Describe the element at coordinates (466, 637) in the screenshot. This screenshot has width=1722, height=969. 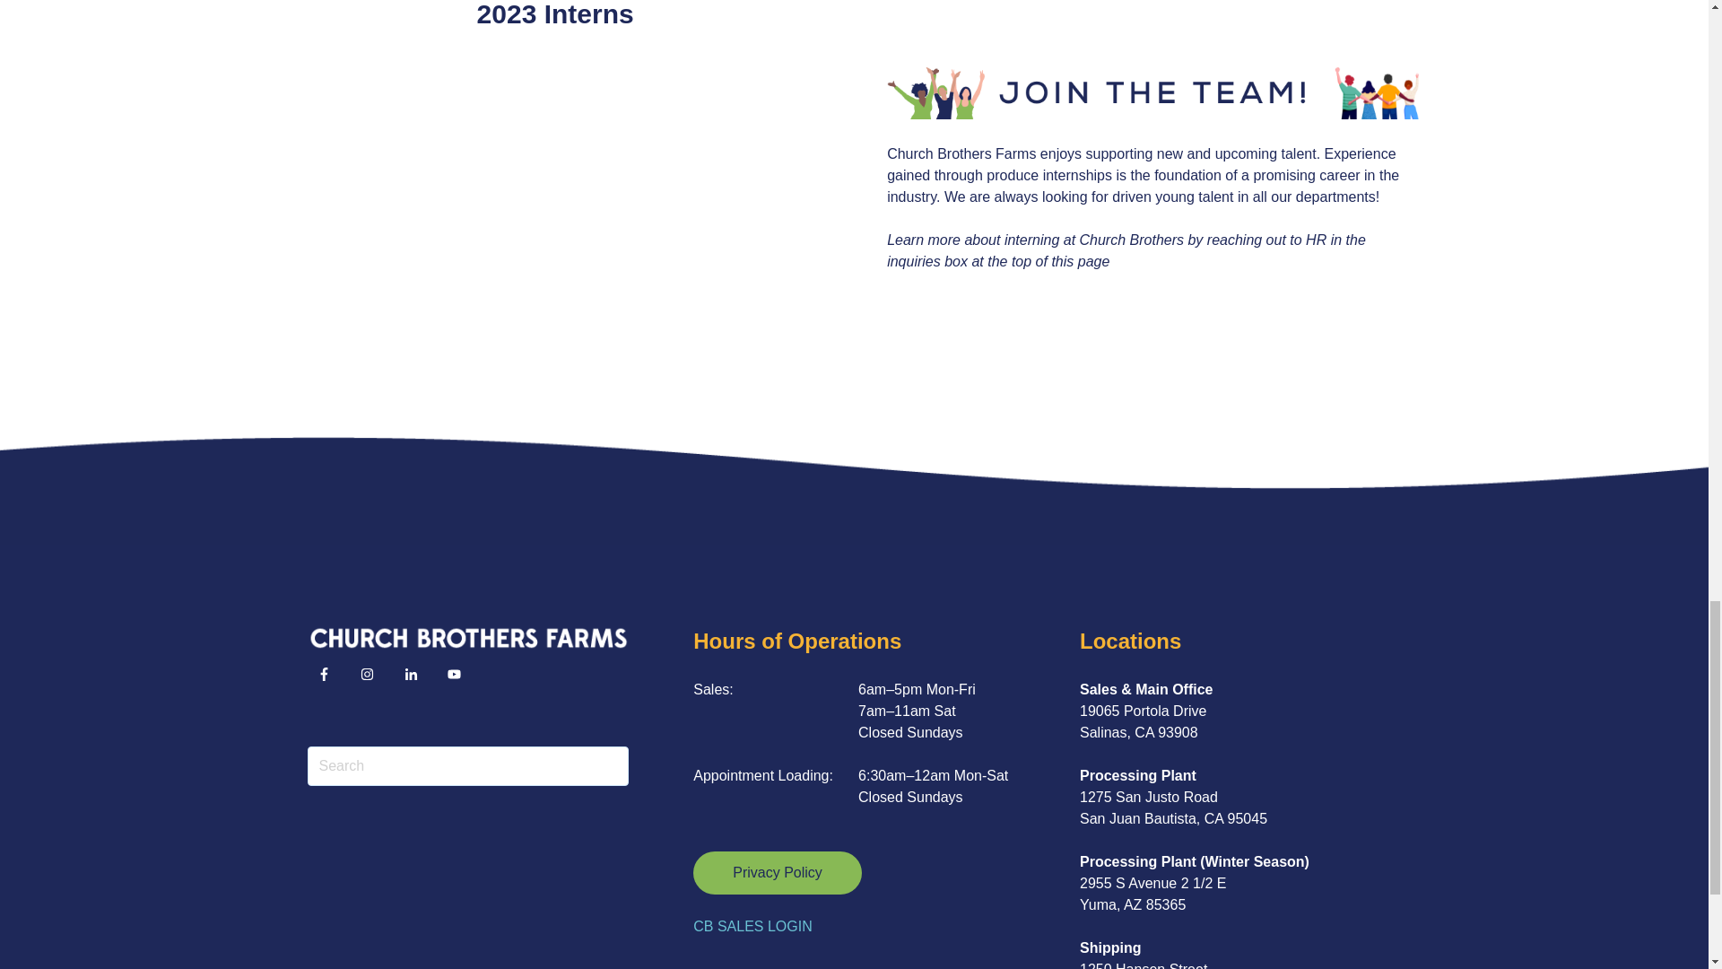
I see `Church-Brothers-Farms-One-line-Logo-white` at that location.